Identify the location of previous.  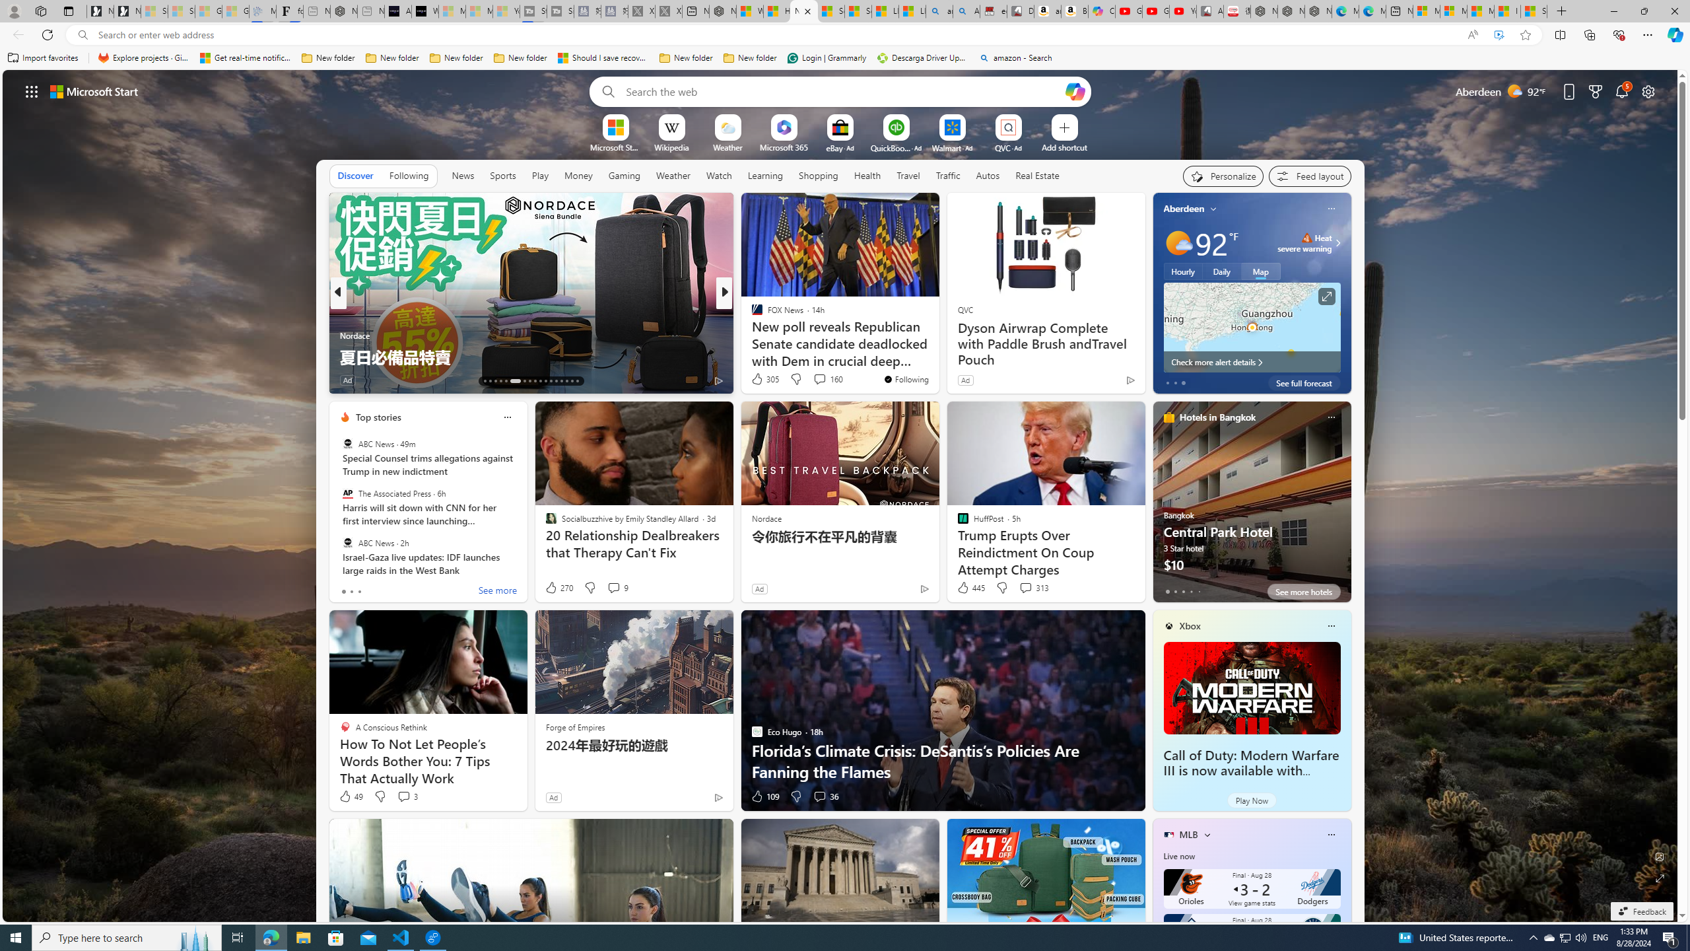
(1159, 293).